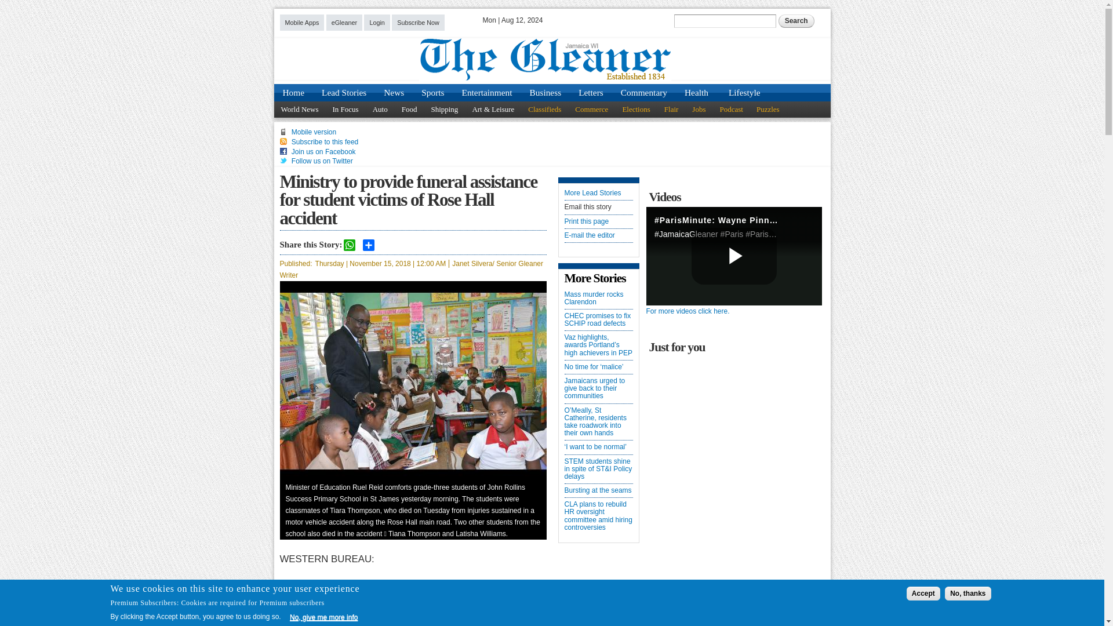 The width and height of the screenshot is (1113, 626). Describe the element at coordinates (345, 109) in the screenshot. I see `In Focus` at that location.